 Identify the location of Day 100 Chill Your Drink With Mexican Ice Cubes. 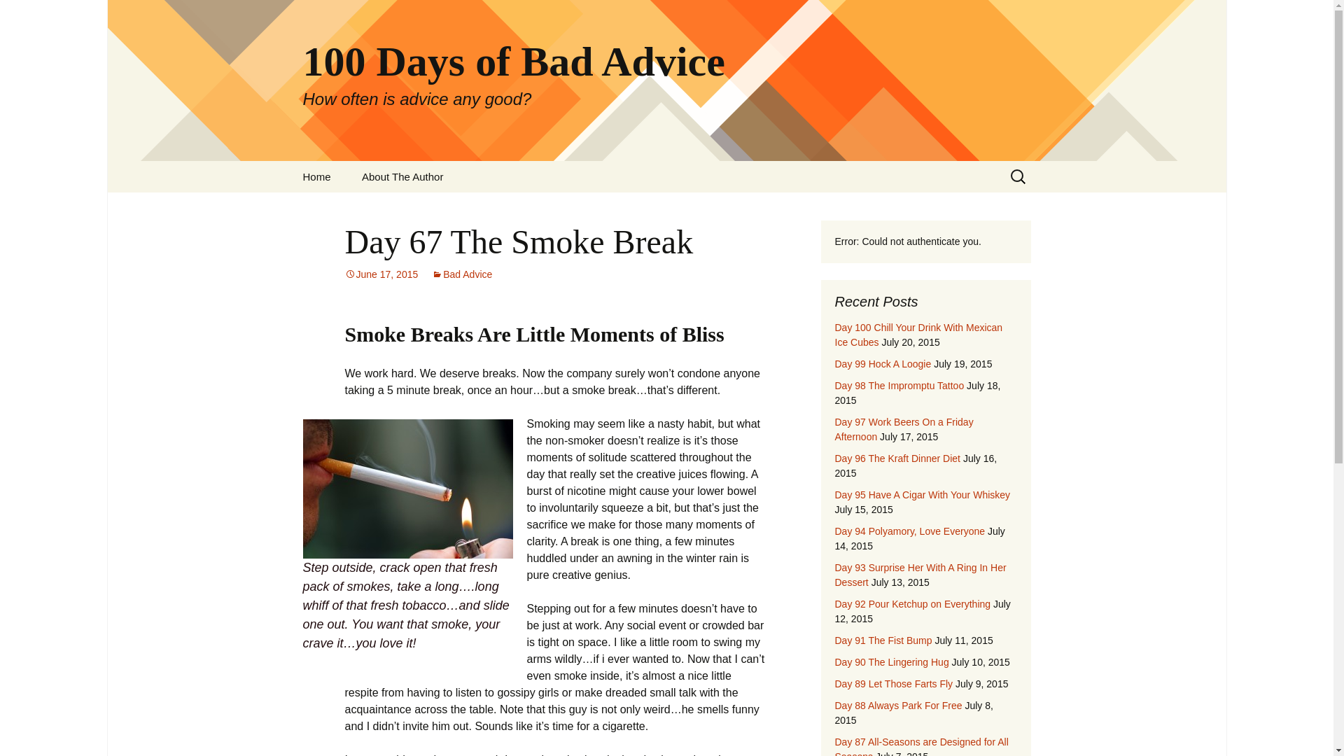
(918, 335).